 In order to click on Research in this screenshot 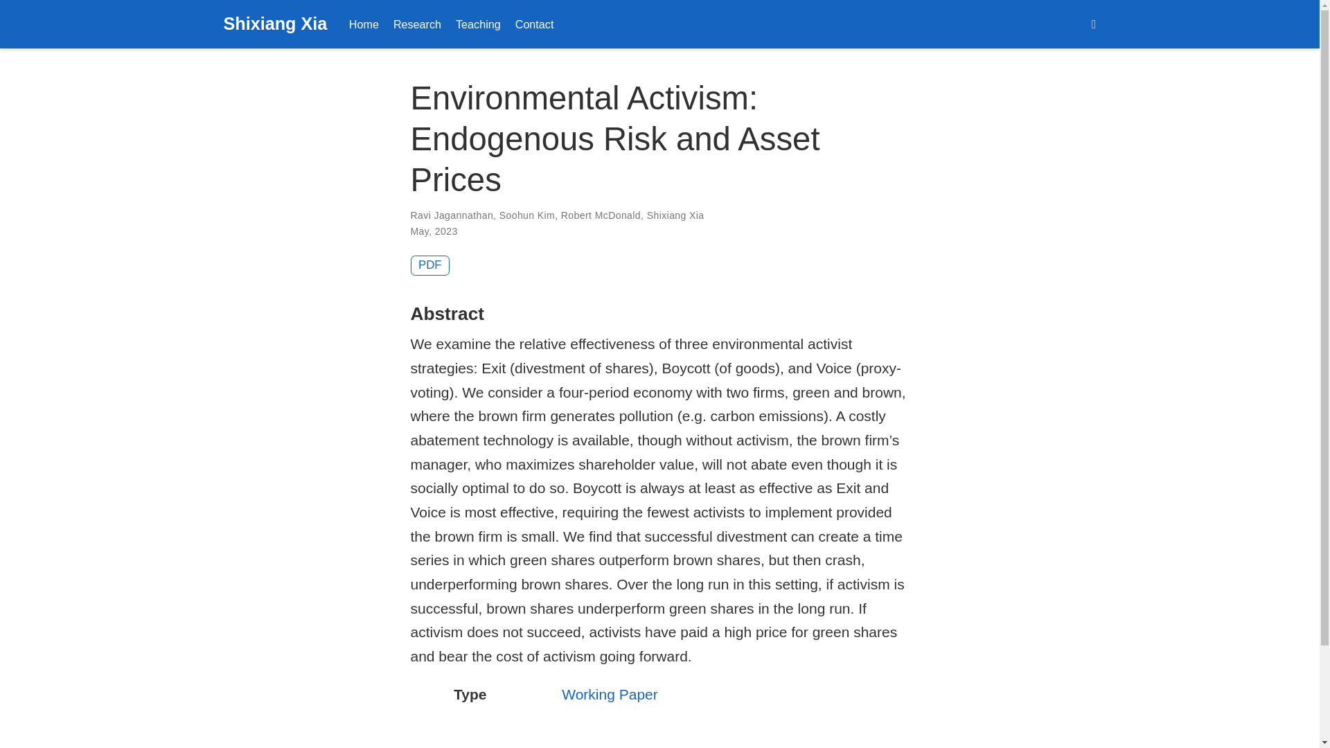, I will do `click(417, 24)`.